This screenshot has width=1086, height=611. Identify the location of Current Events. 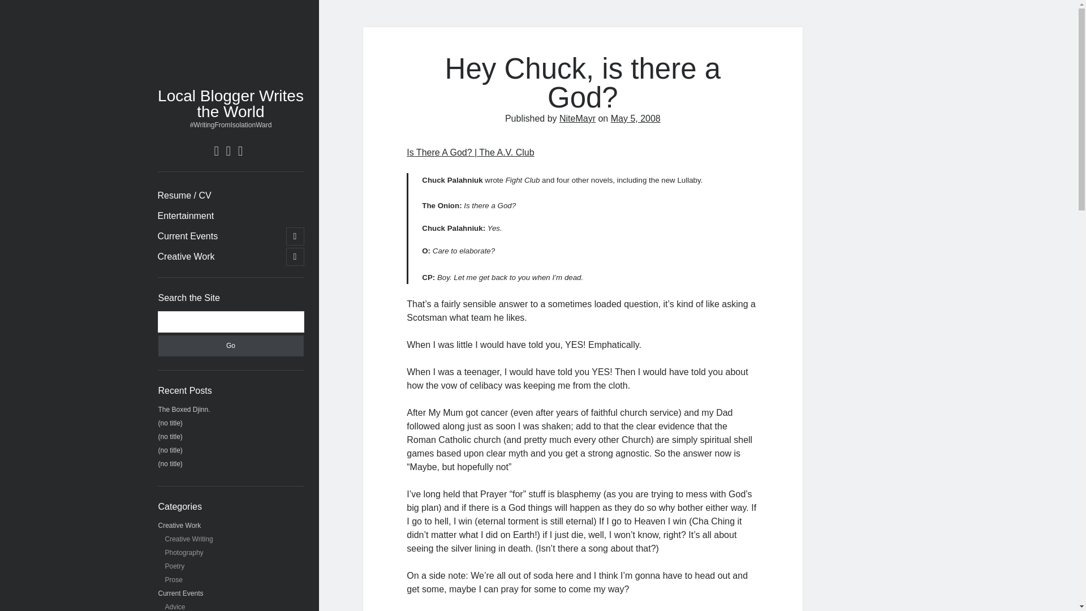
(181, 593).